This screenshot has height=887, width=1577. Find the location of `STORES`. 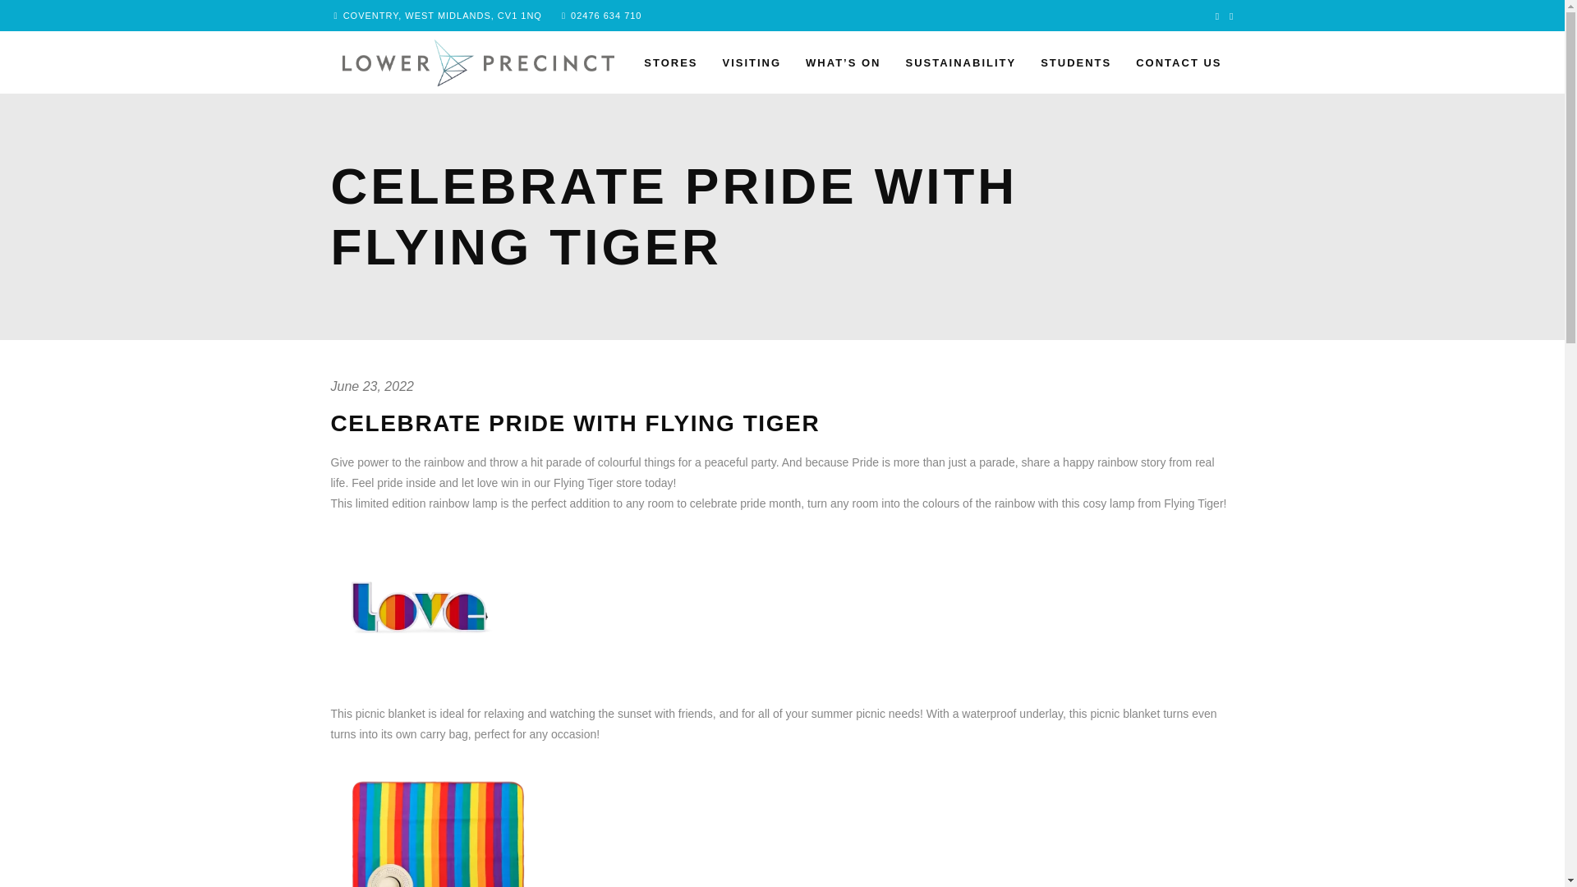

STORES is located at coordinates (670, 62).